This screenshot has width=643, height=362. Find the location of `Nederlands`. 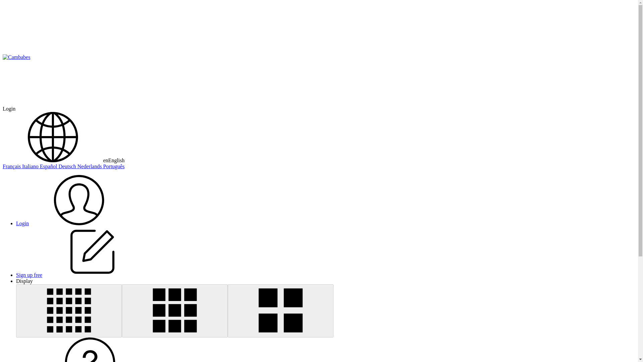

Nederlands is located at coordinates (90, 166).